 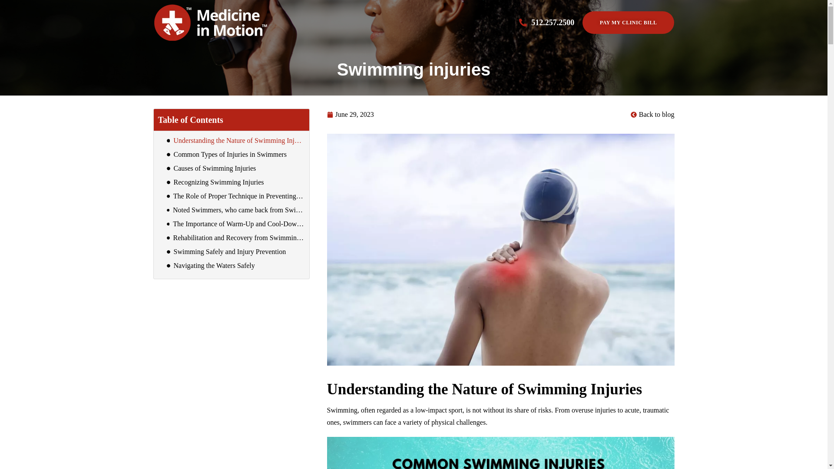 I want to click on Swimming injuries 1, so click(x=500, y=452).